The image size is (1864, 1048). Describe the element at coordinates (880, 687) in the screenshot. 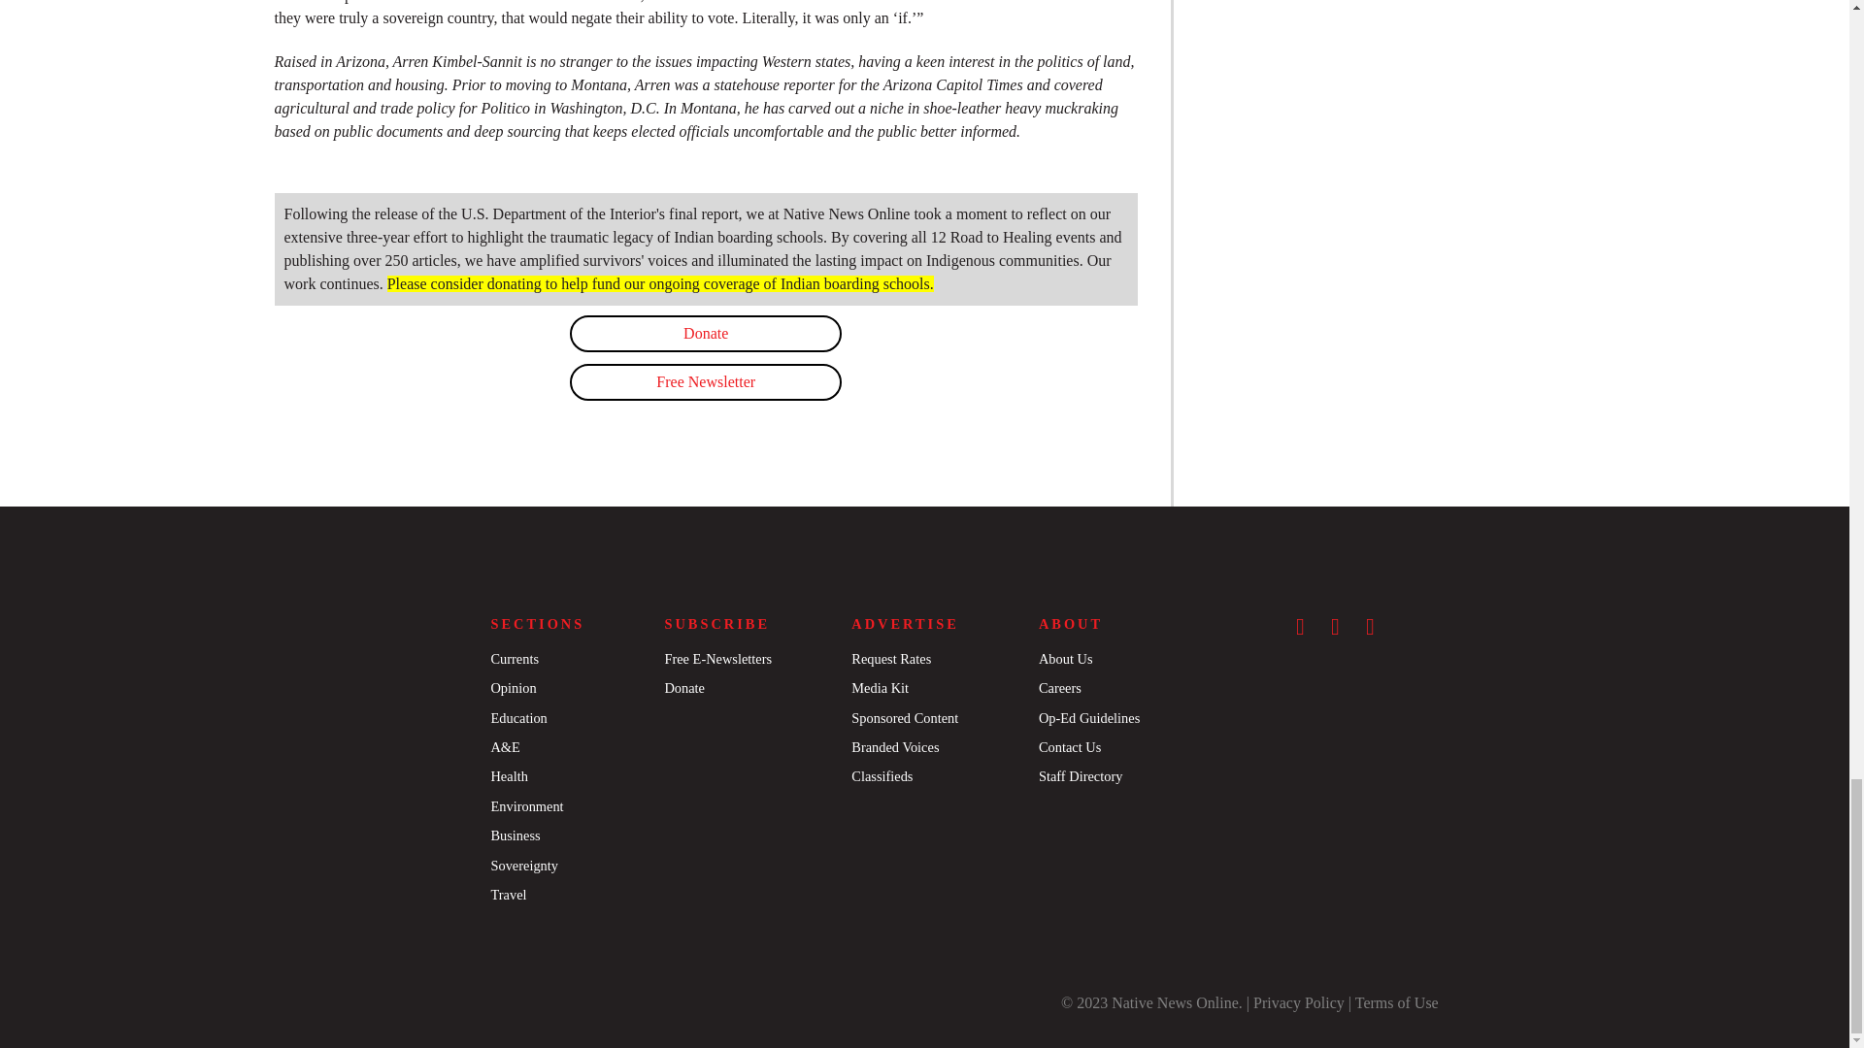

I see `Media Kit` at that location.